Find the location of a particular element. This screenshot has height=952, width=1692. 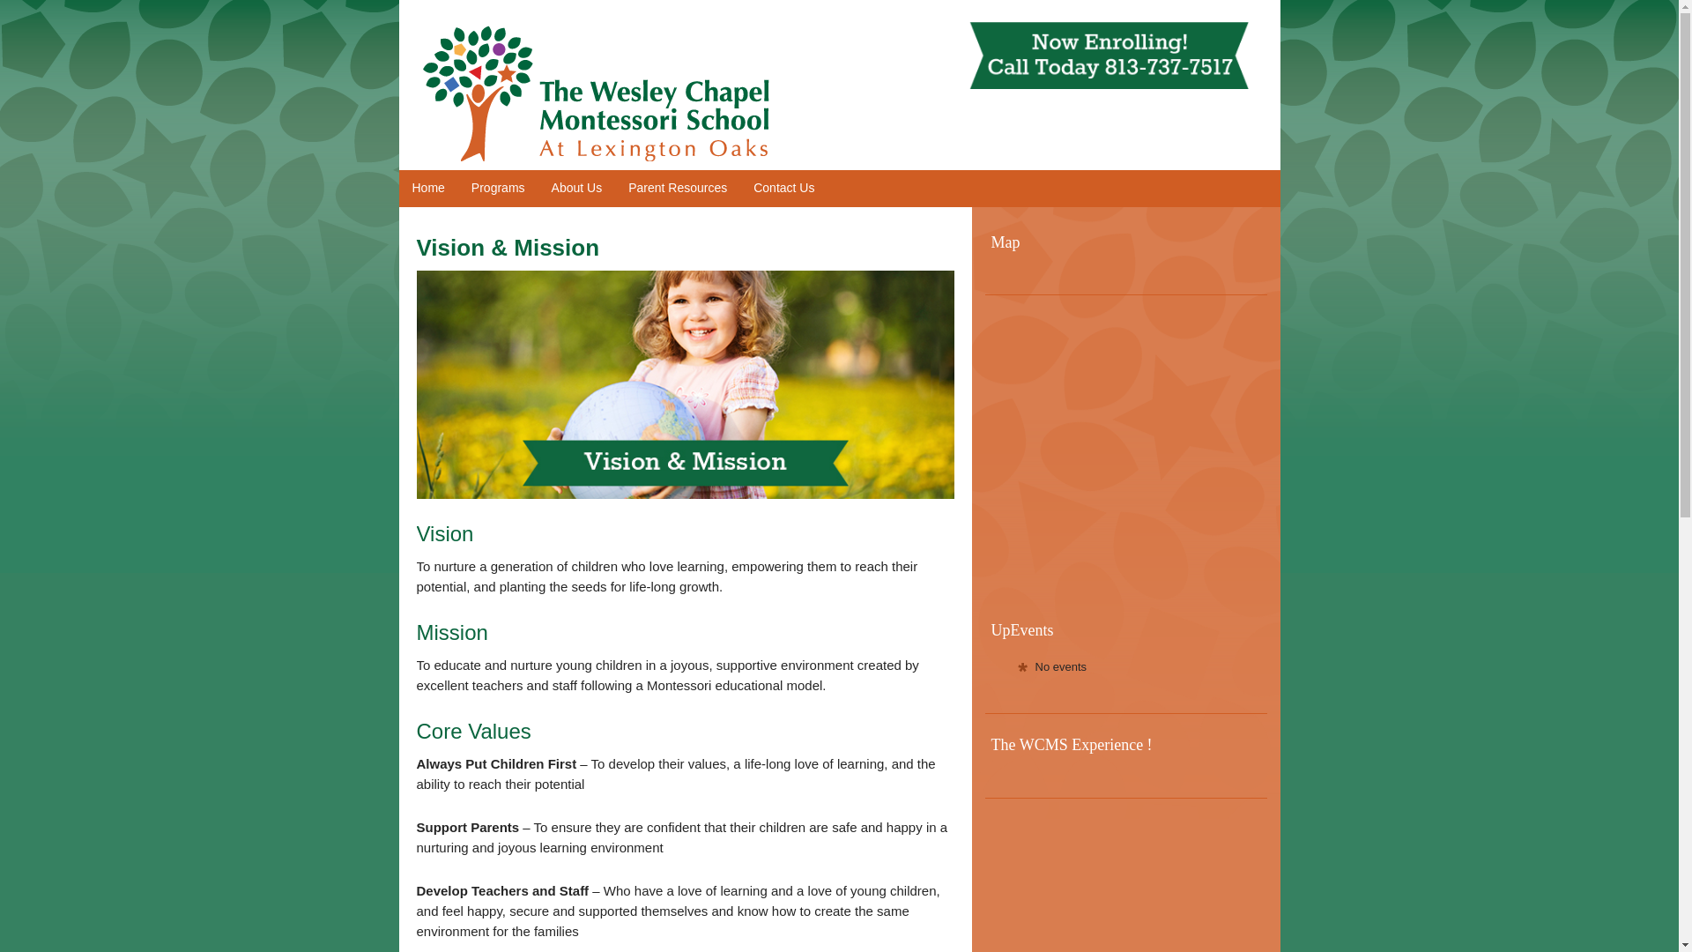

Home is located at coordinates (427, 189).